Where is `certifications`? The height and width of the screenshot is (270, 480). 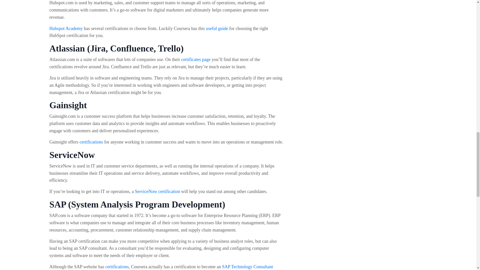 certifications is located at coordinates (91, 142).